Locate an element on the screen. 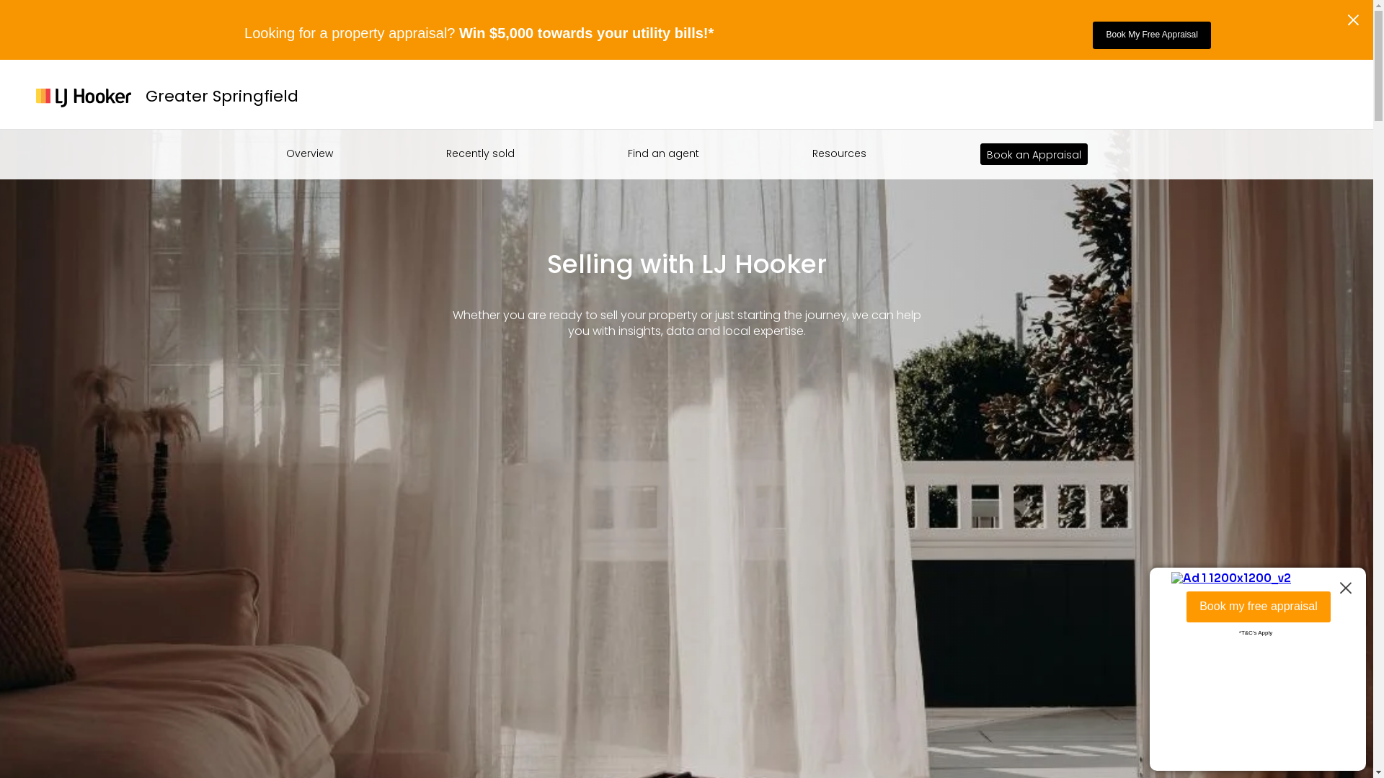 This screenshot has height=778, width=1384. Recently sold is located at coordinates (480, 153).